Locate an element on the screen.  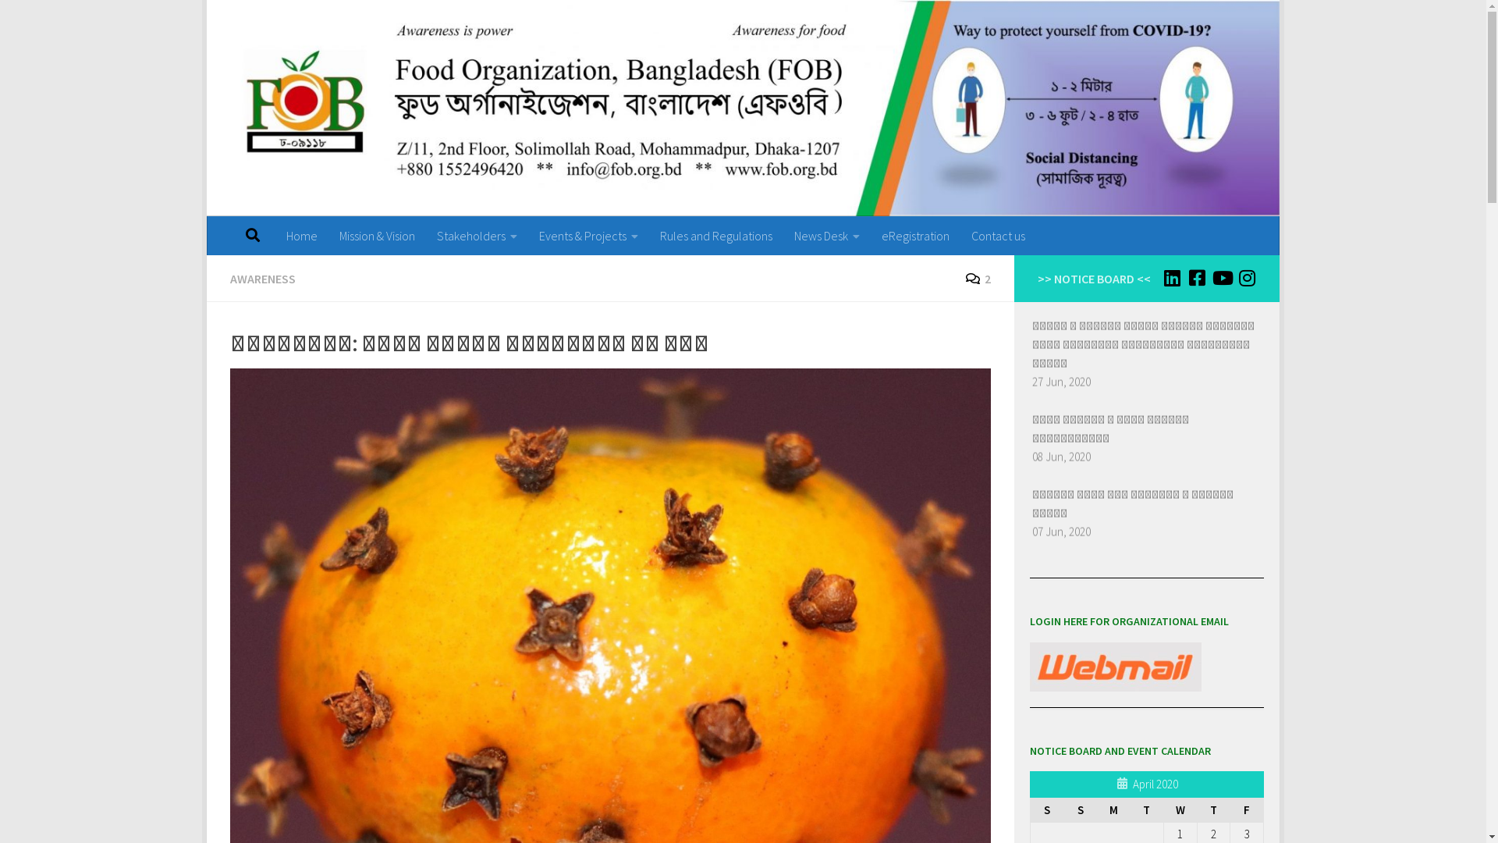
eRegistration is located at coordinates (916, 236).